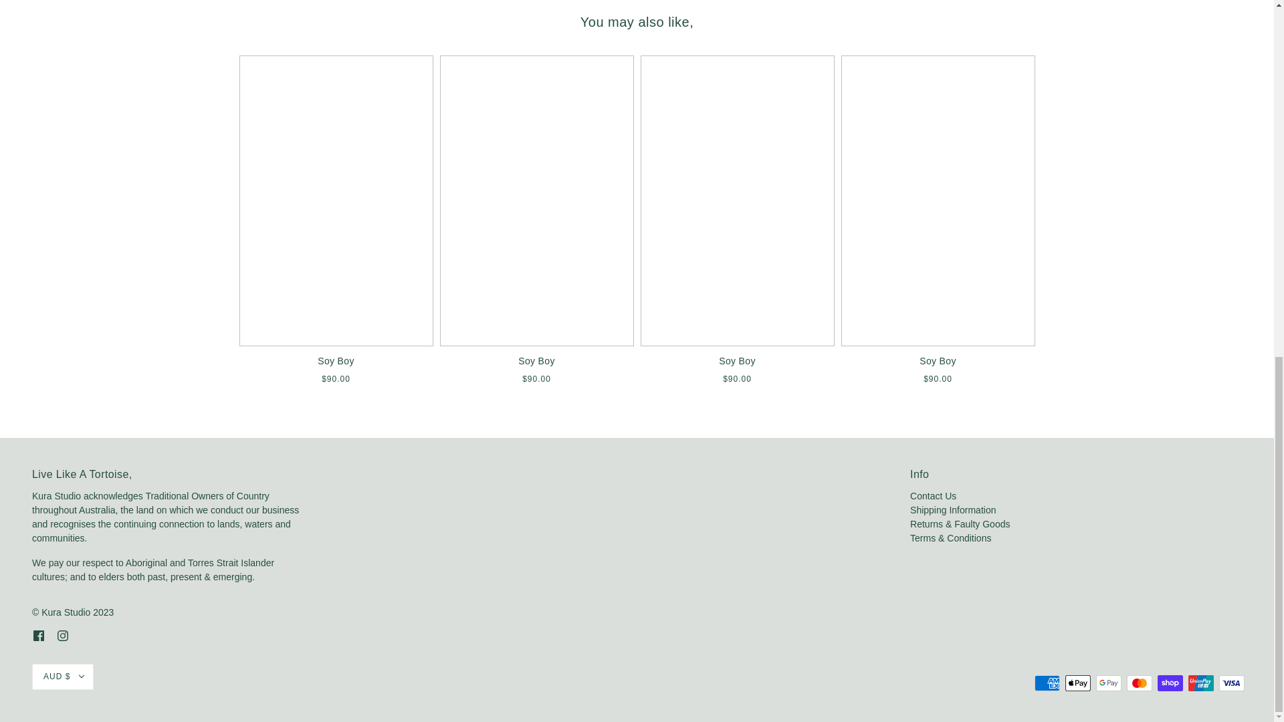 Image resolution: width=1284 pixels, height=722 pixels. I want to click on Visa, so click(1231, 683).